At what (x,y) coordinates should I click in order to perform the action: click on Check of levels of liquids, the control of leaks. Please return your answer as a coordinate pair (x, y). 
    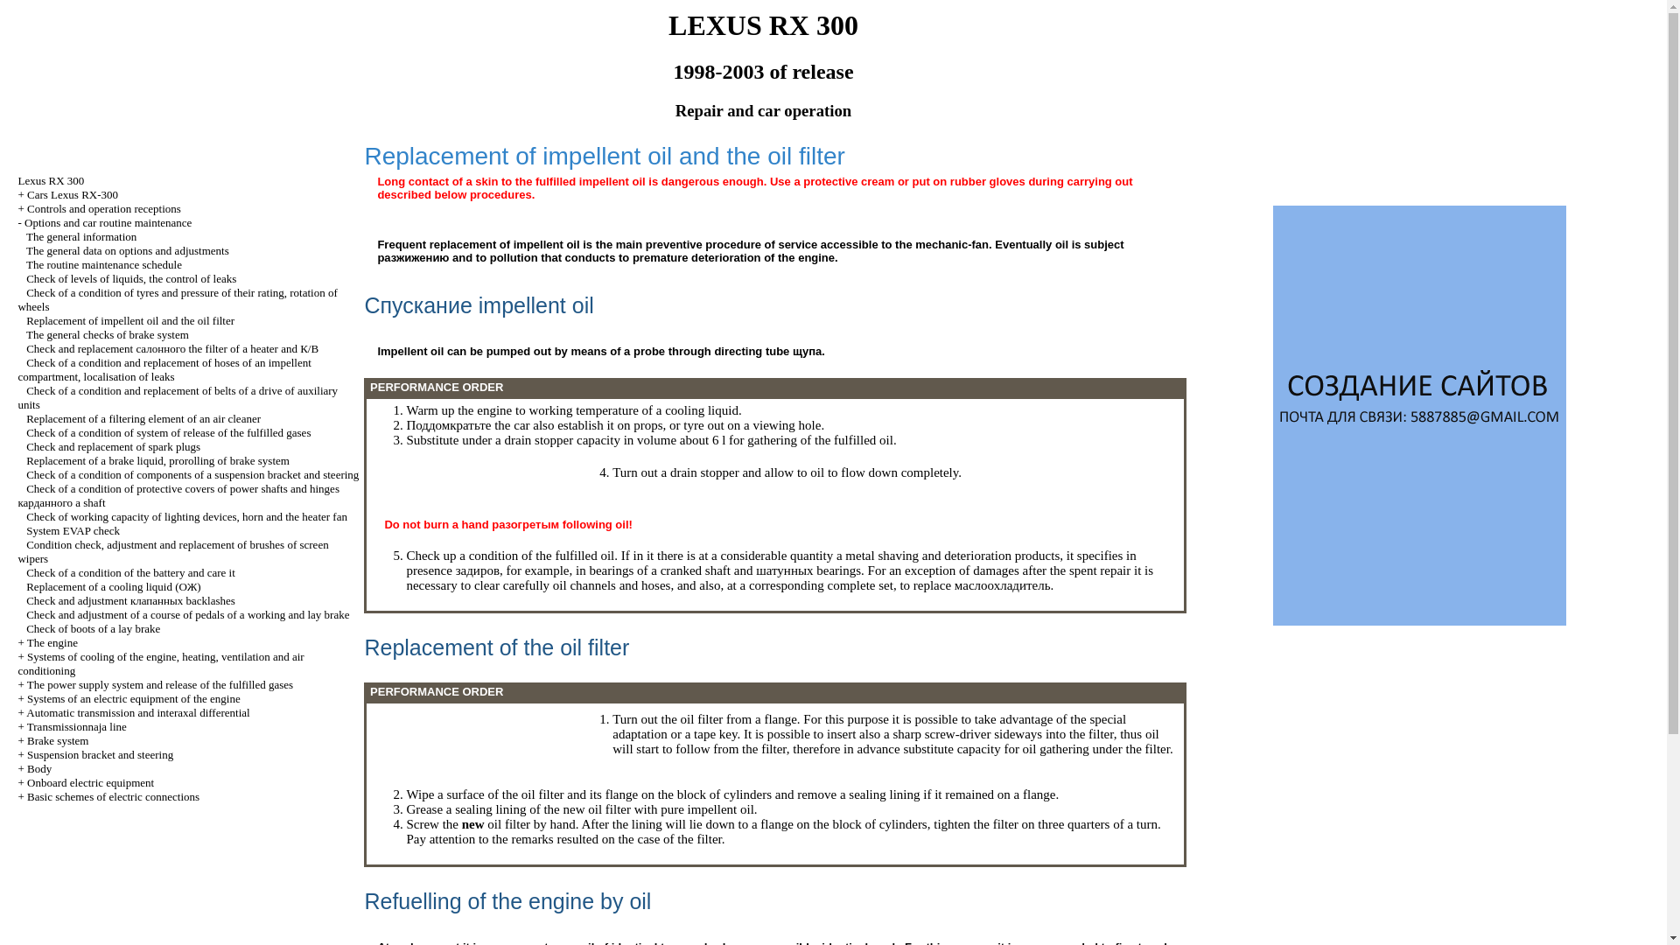
    Looking at the image, I should click on (131, 278).